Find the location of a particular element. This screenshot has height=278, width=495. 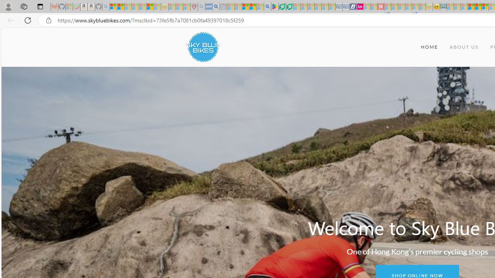

Bluey: Let's Play! - Apps on Google Play is located at coordinates (275, 7).